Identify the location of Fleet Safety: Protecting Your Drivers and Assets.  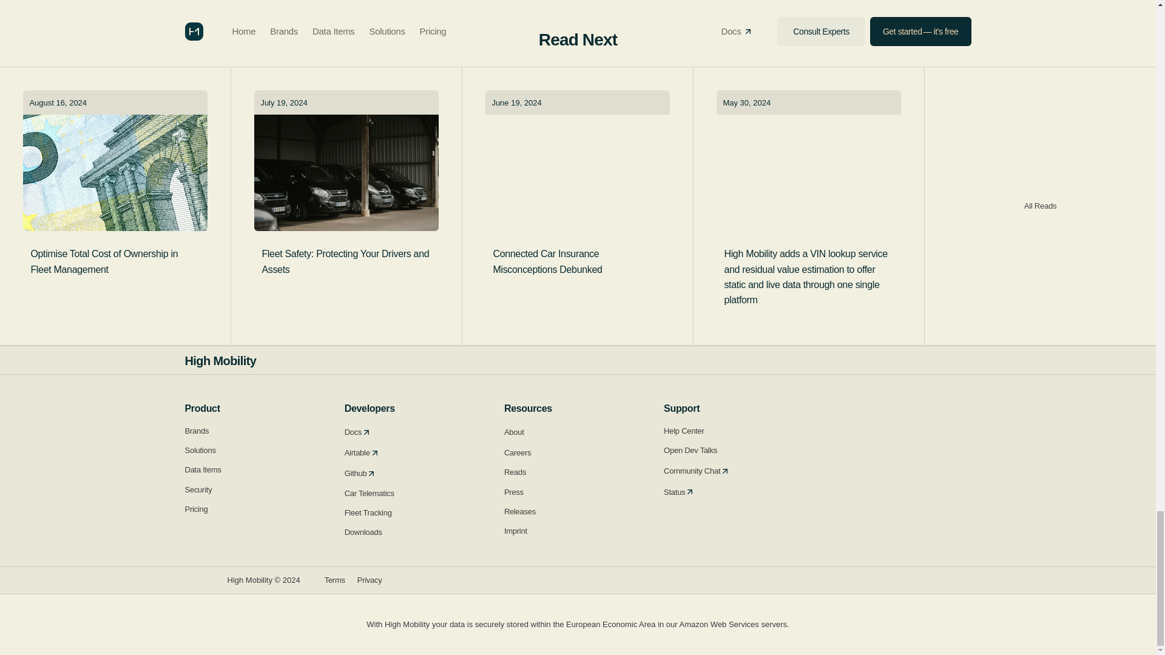
(345, 261).